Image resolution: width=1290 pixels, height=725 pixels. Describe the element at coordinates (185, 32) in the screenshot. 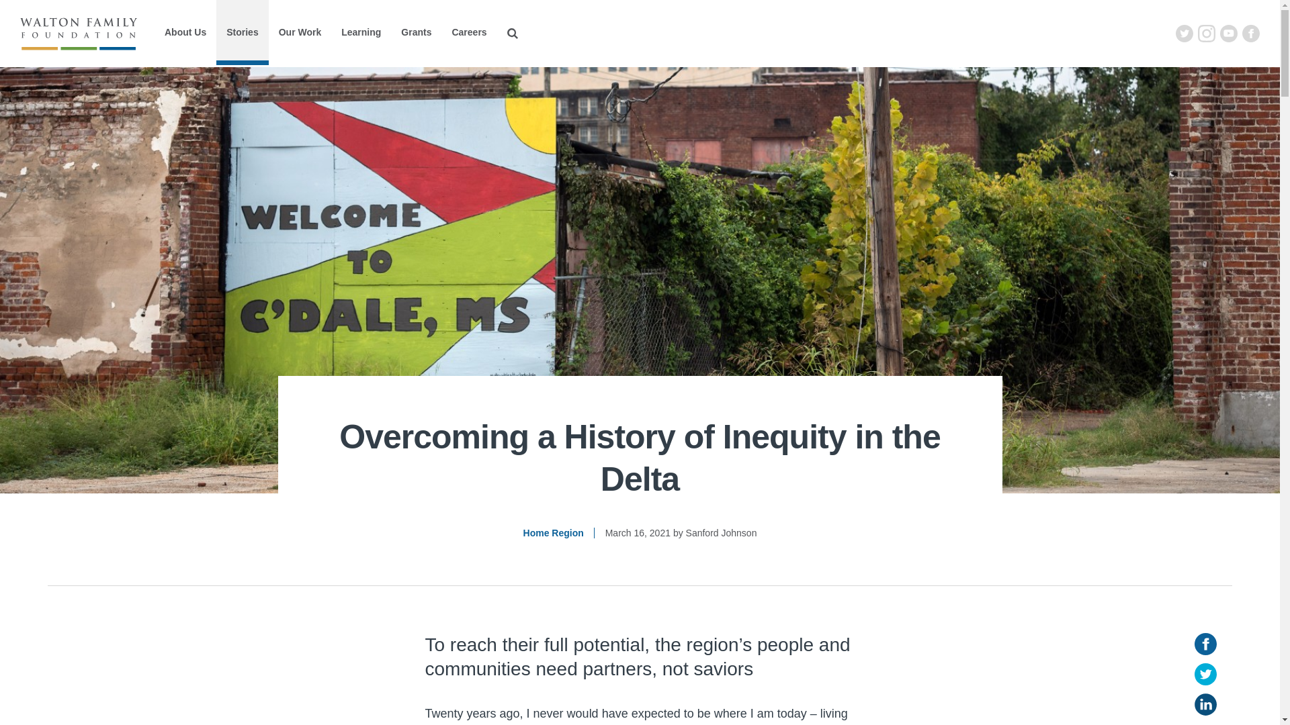

I see `About Us` at that location.